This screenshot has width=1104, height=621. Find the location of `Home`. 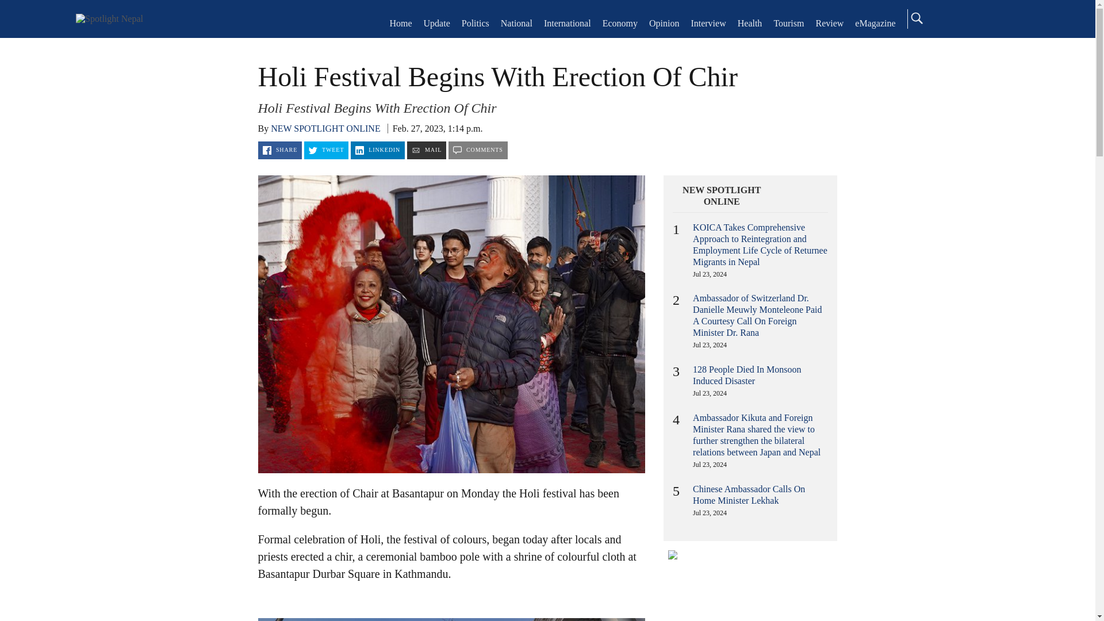

Home is located at coordinates (109, 18).